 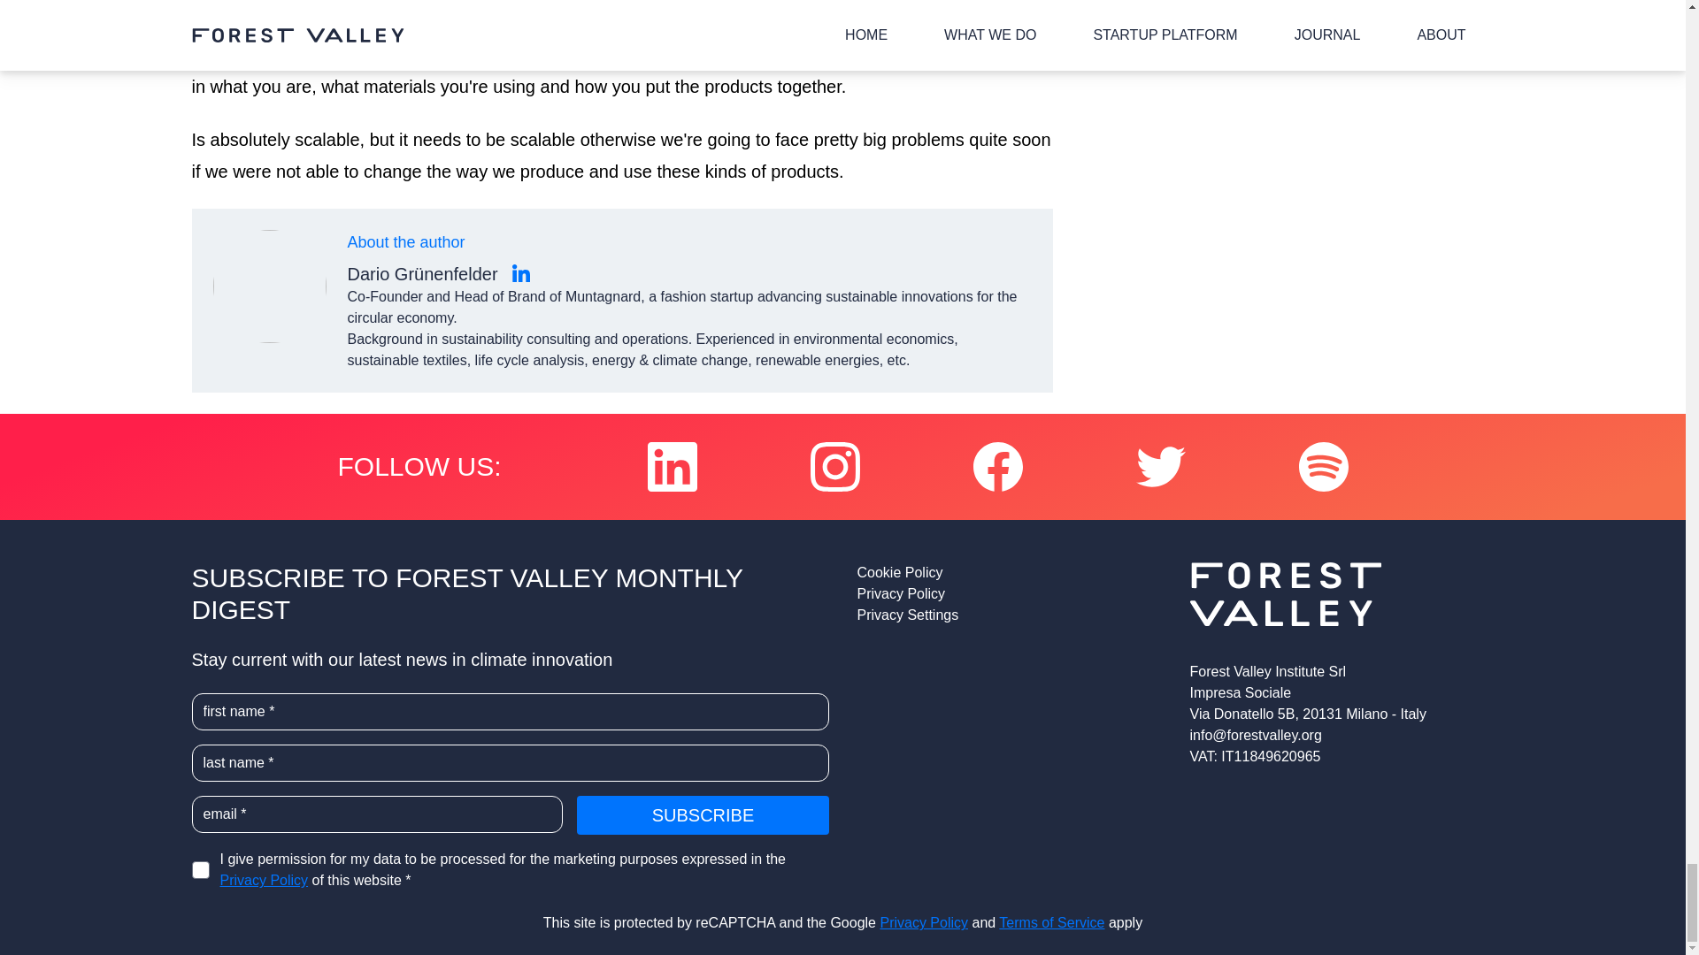 I want to click on SUBSCRIBE, so click(x=703, y=814).